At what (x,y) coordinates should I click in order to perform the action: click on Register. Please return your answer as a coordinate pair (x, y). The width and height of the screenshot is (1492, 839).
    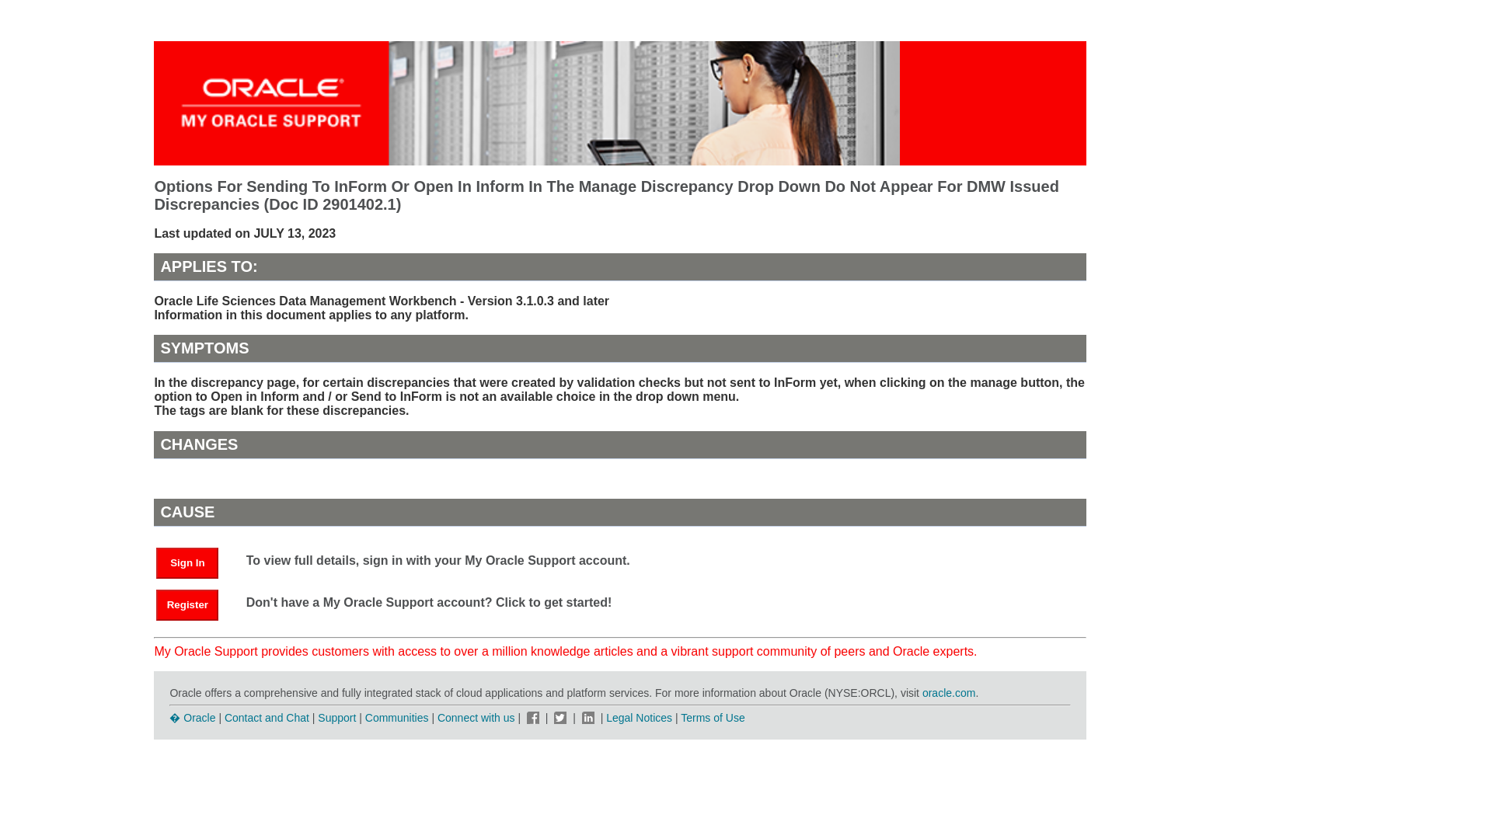
    Looking at the image, I should click on (195, 604).